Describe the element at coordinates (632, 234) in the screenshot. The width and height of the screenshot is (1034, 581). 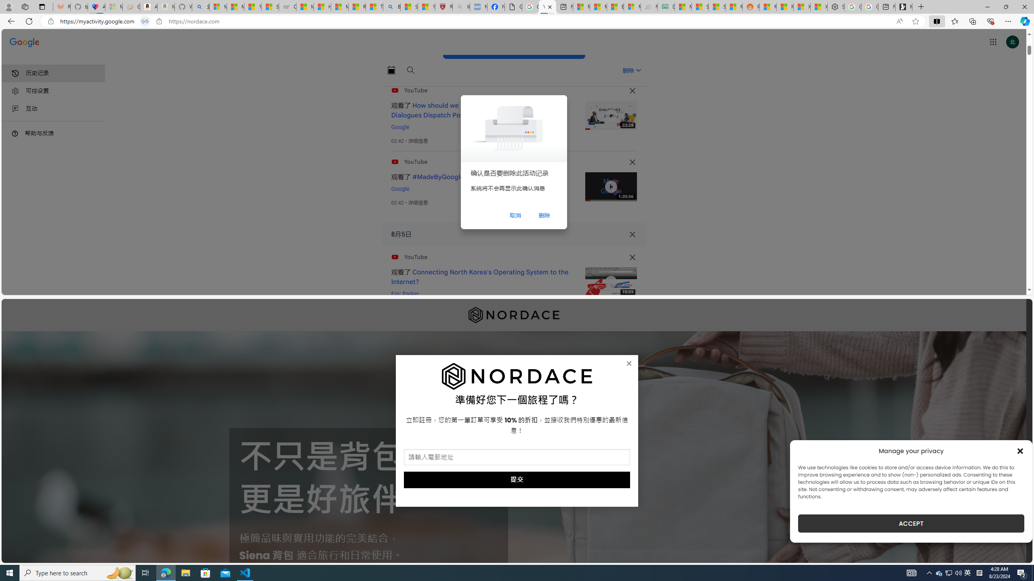
I see `Class: DI7Mnf NMm5M` at that location.